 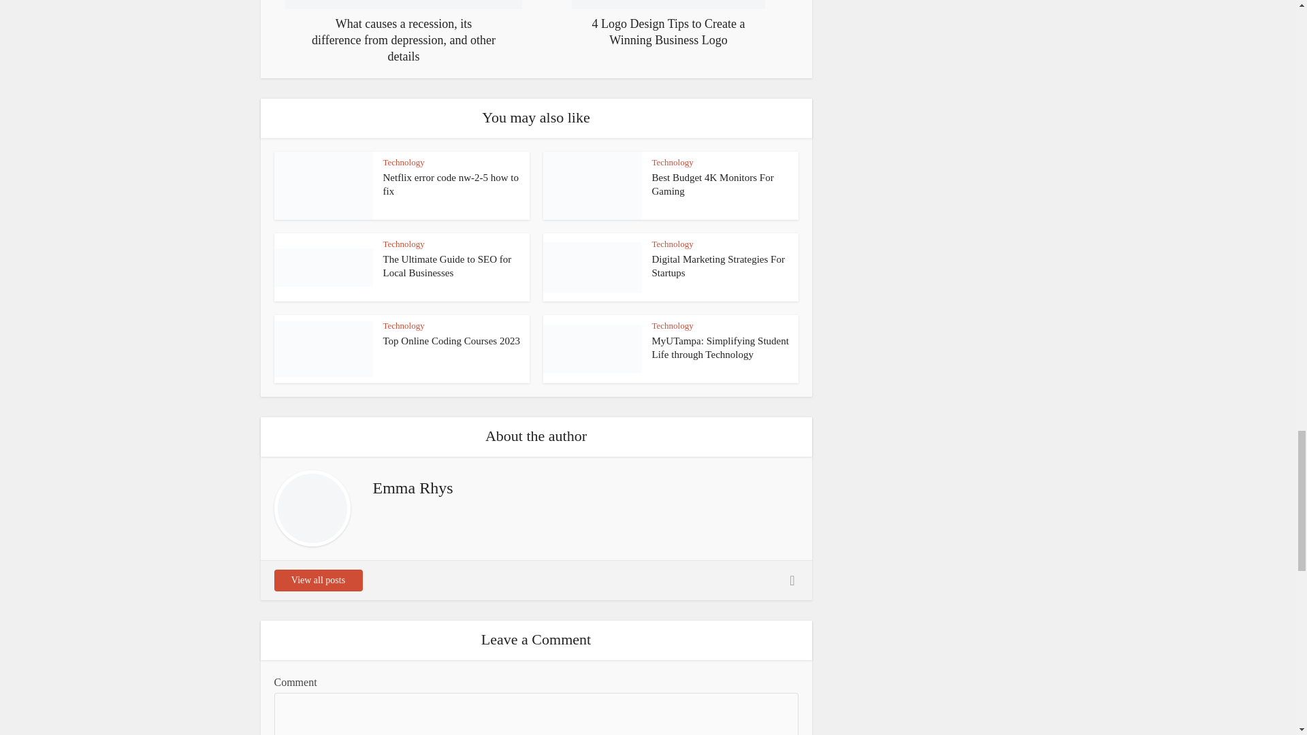 What do you see at coordinates (451, 184) in the screenshot?
I see `Netflix error code nw-2-5 how to fix` at bounding box center [451, 184].